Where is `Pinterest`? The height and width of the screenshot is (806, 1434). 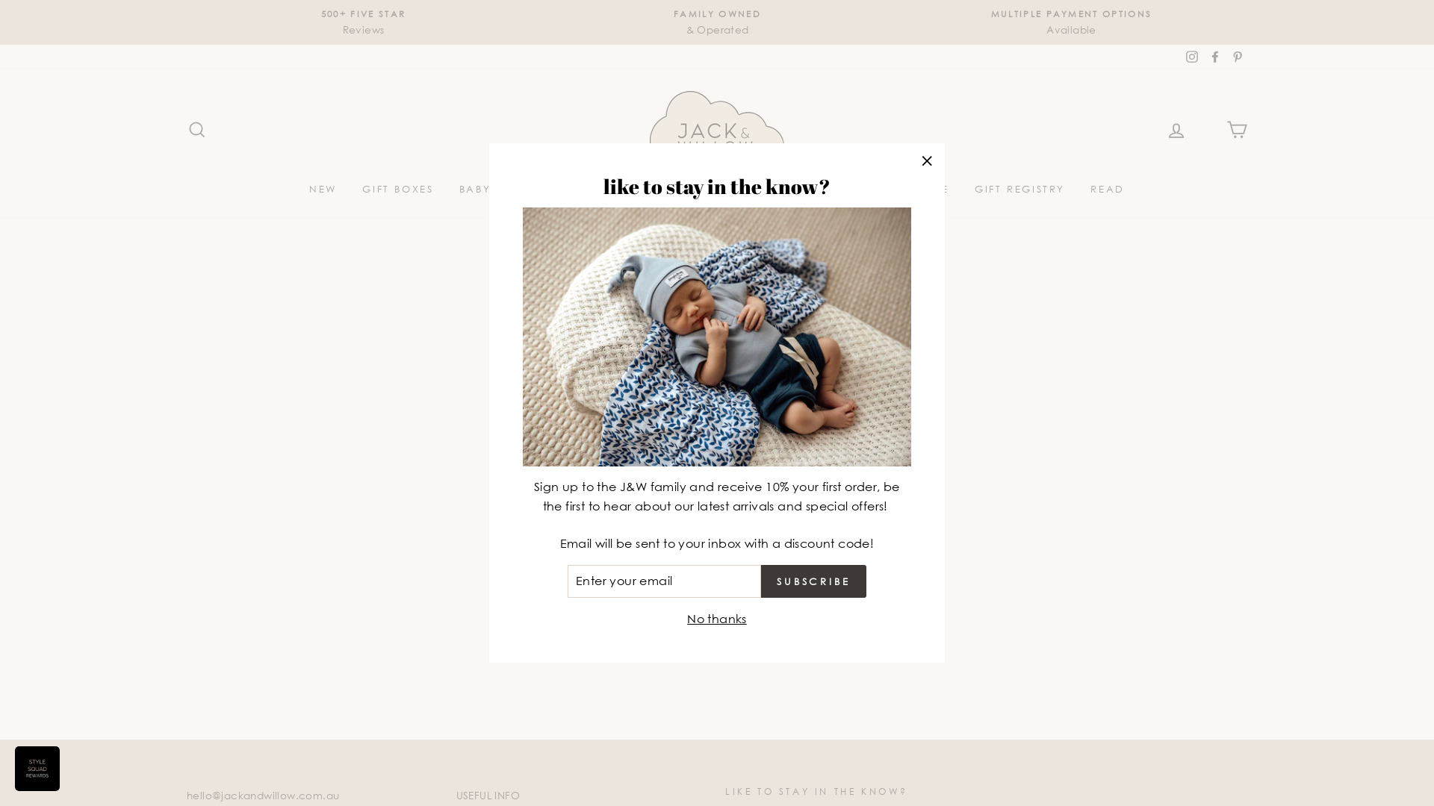 Pinterest is located at coordinates (1238, 57).